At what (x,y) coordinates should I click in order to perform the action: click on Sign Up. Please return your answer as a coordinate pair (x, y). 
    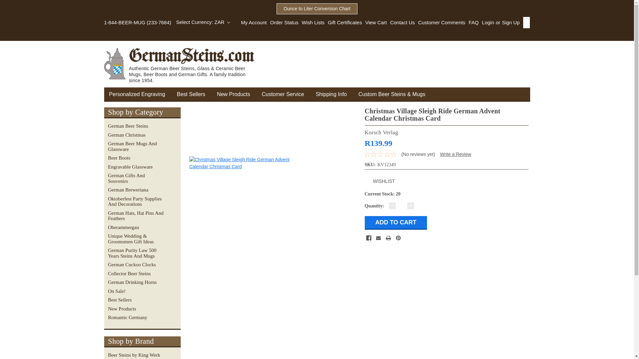
    Looking at the image, I should click on (510, 23).